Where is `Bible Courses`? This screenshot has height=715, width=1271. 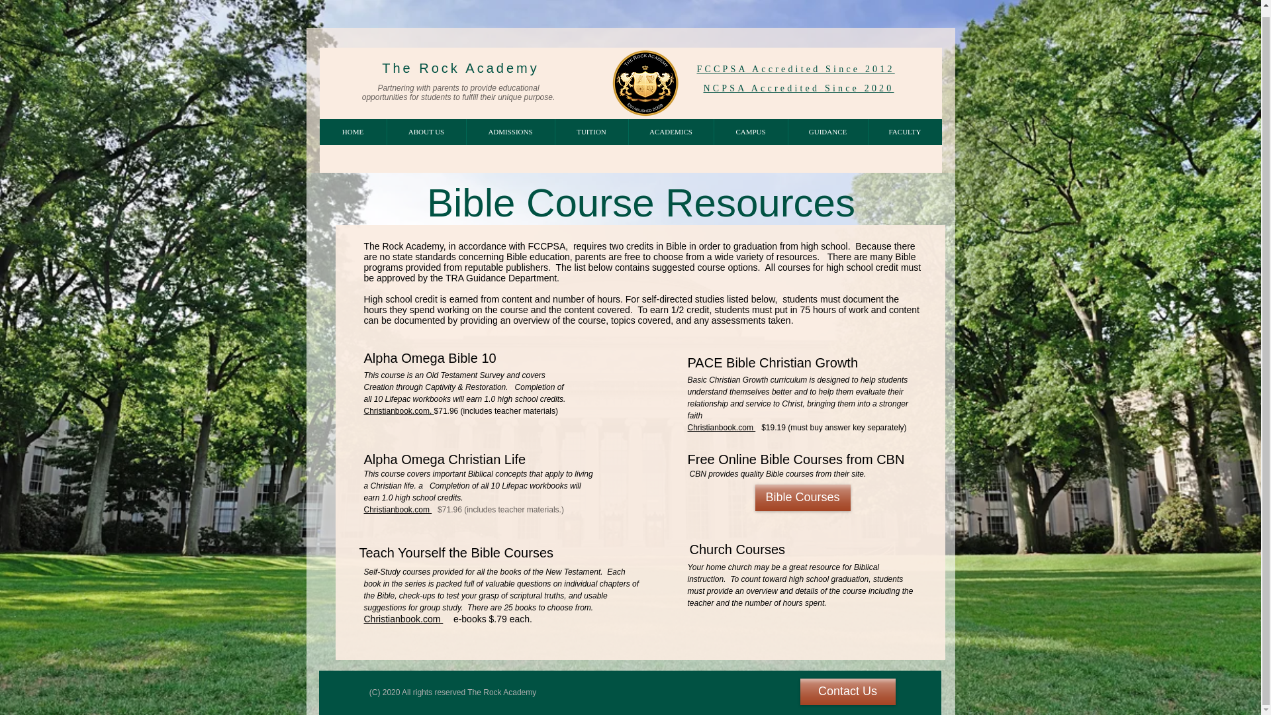 Bible Courses is located at coordinates (802, 498).